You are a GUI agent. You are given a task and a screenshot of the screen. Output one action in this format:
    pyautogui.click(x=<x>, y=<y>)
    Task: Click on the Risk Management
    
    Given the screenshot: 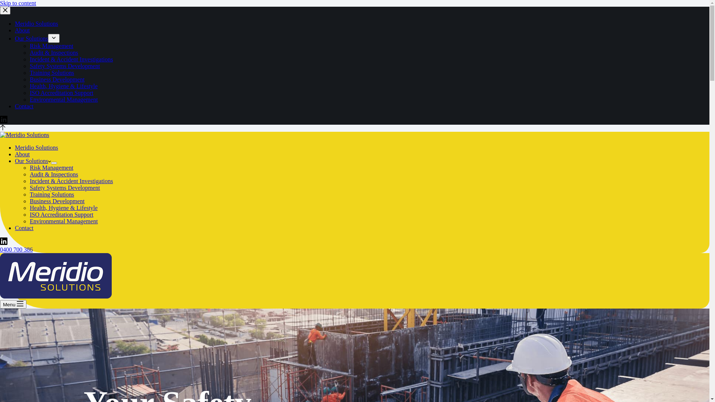 What is the action you would take?
    pyautogui.click(x=51, y=46)
    